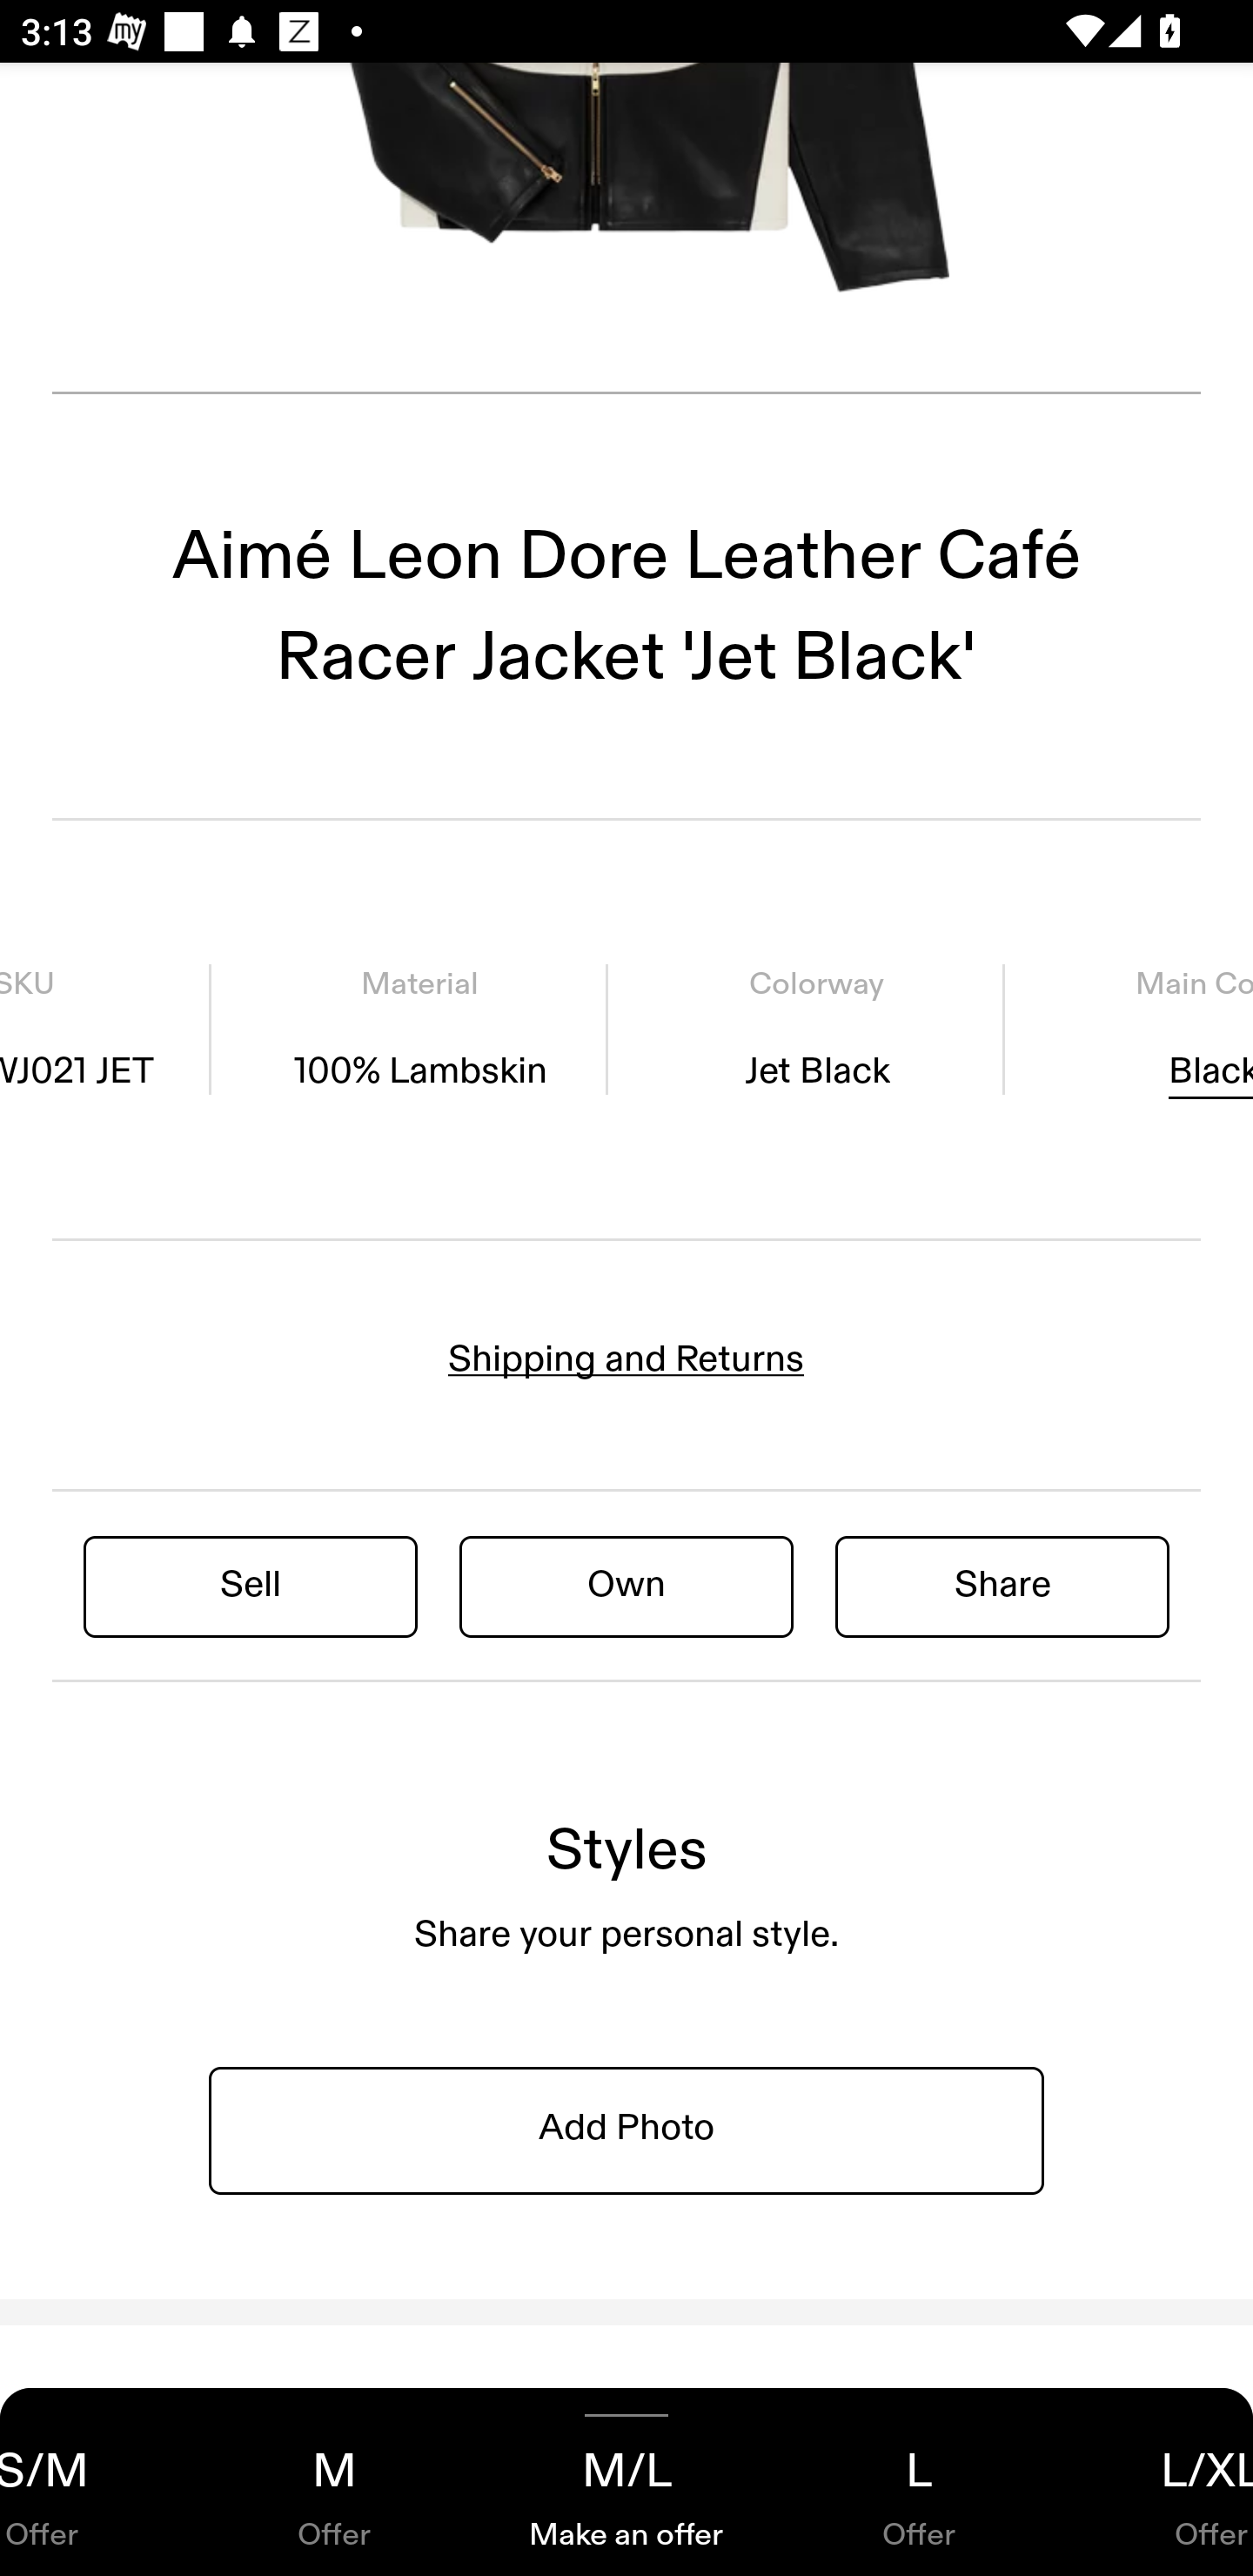  What do you see at coordinates (626, 1586) in the screenshot?
I see `Own` at bounding box center [626, 1586].